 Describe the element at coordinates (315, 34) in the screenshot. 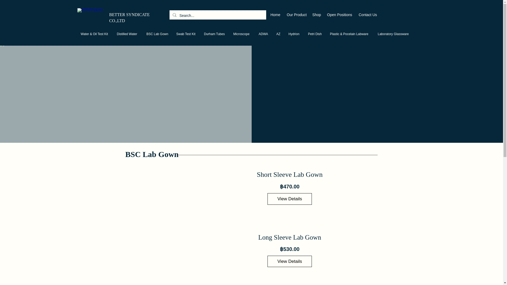

I see `Petri Dish` at that location.